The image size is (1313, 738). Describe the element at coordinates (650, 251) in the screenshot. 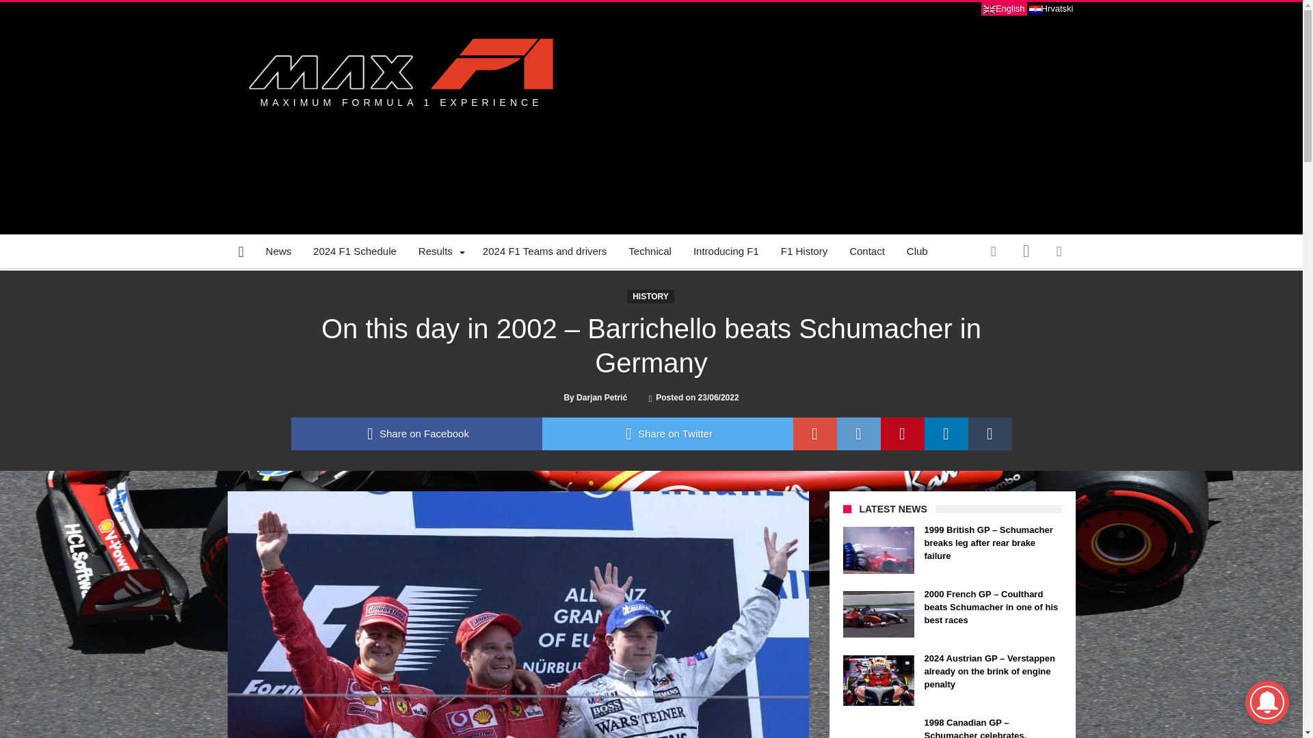

I see `Technical` at that location.